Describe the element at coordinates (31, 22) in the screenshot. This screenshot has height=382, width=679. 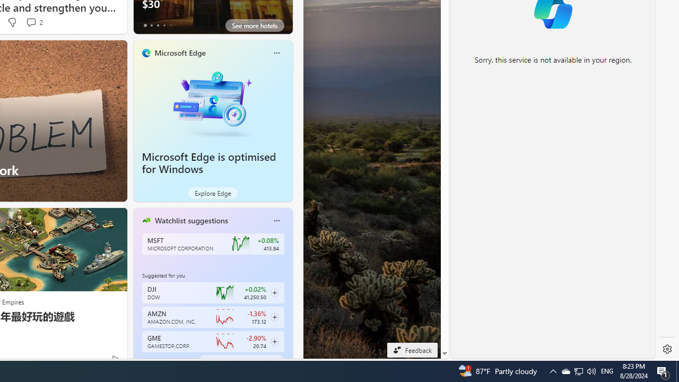
I see `View comments 2 Comment` at that location.